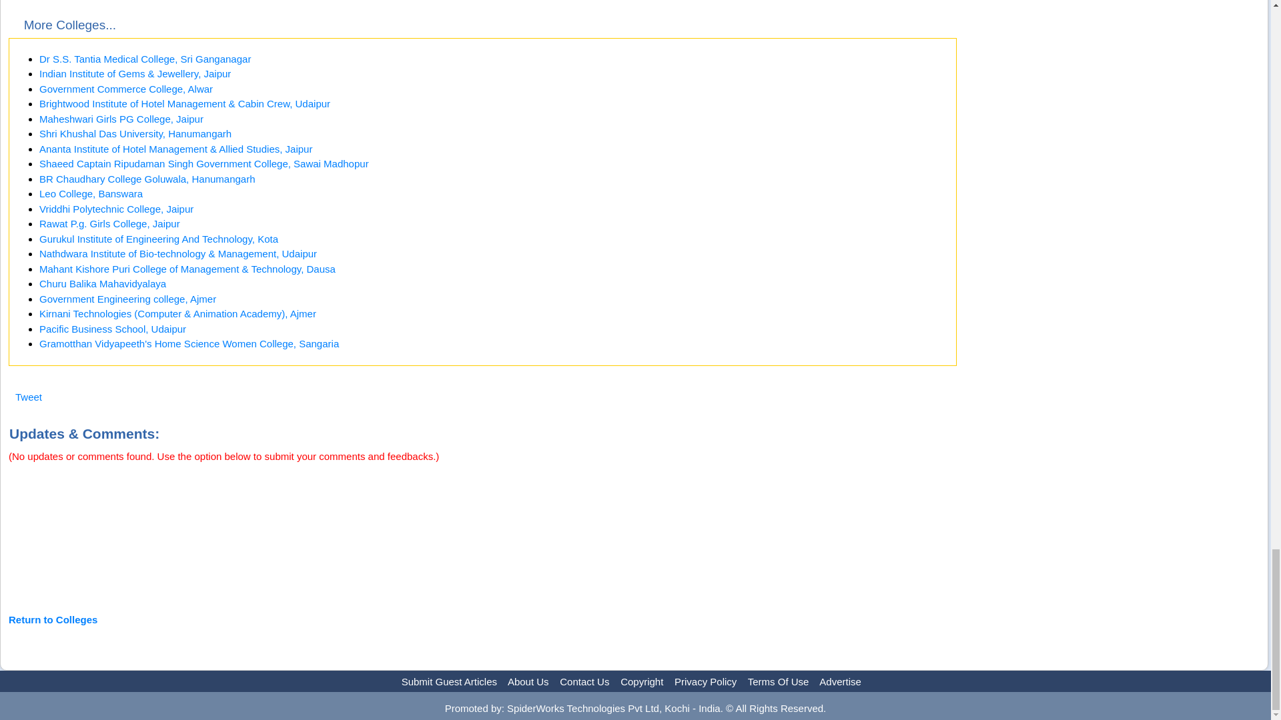 The image size is (1281, 720). Describe the element at coordinates (204, 163) in the screenshot. I see `Shaeed Captain Ripudaman Singh Government College` at that location.